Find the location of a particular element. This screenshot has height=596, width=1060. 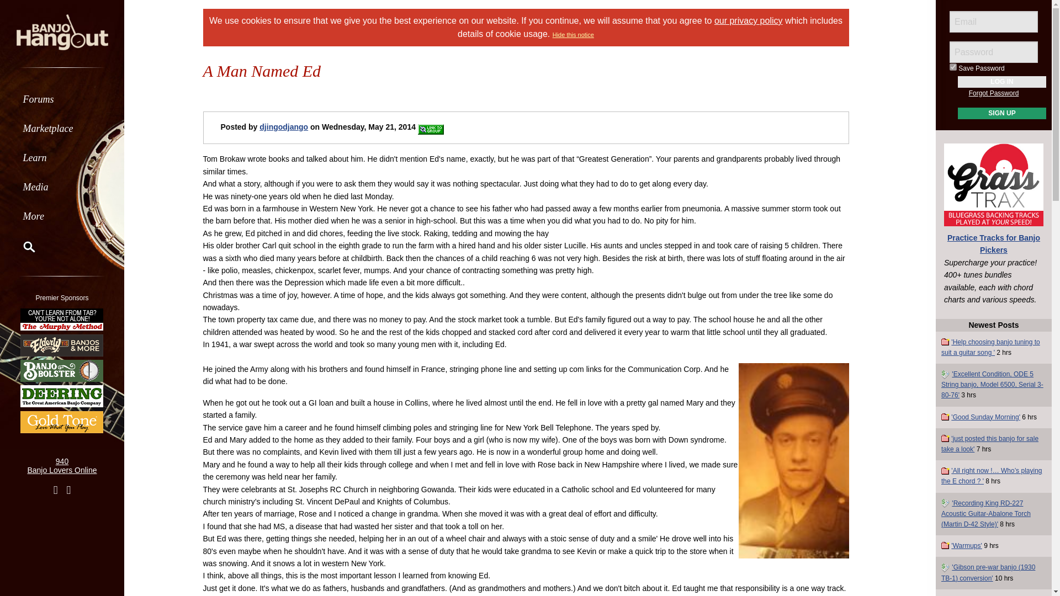

true is located at coordinates (953, 67).